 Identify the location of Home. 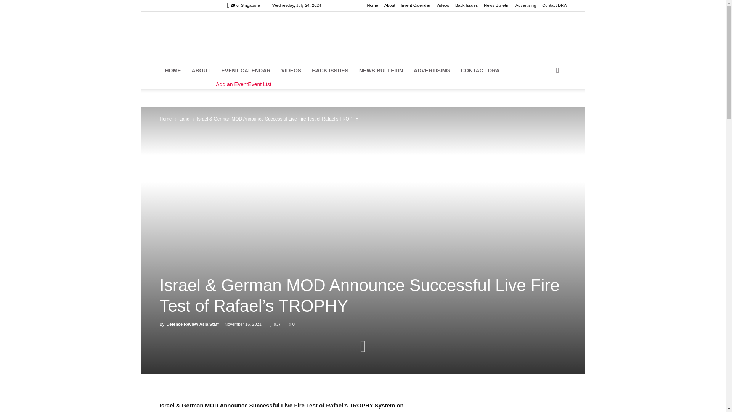
(373, 5).